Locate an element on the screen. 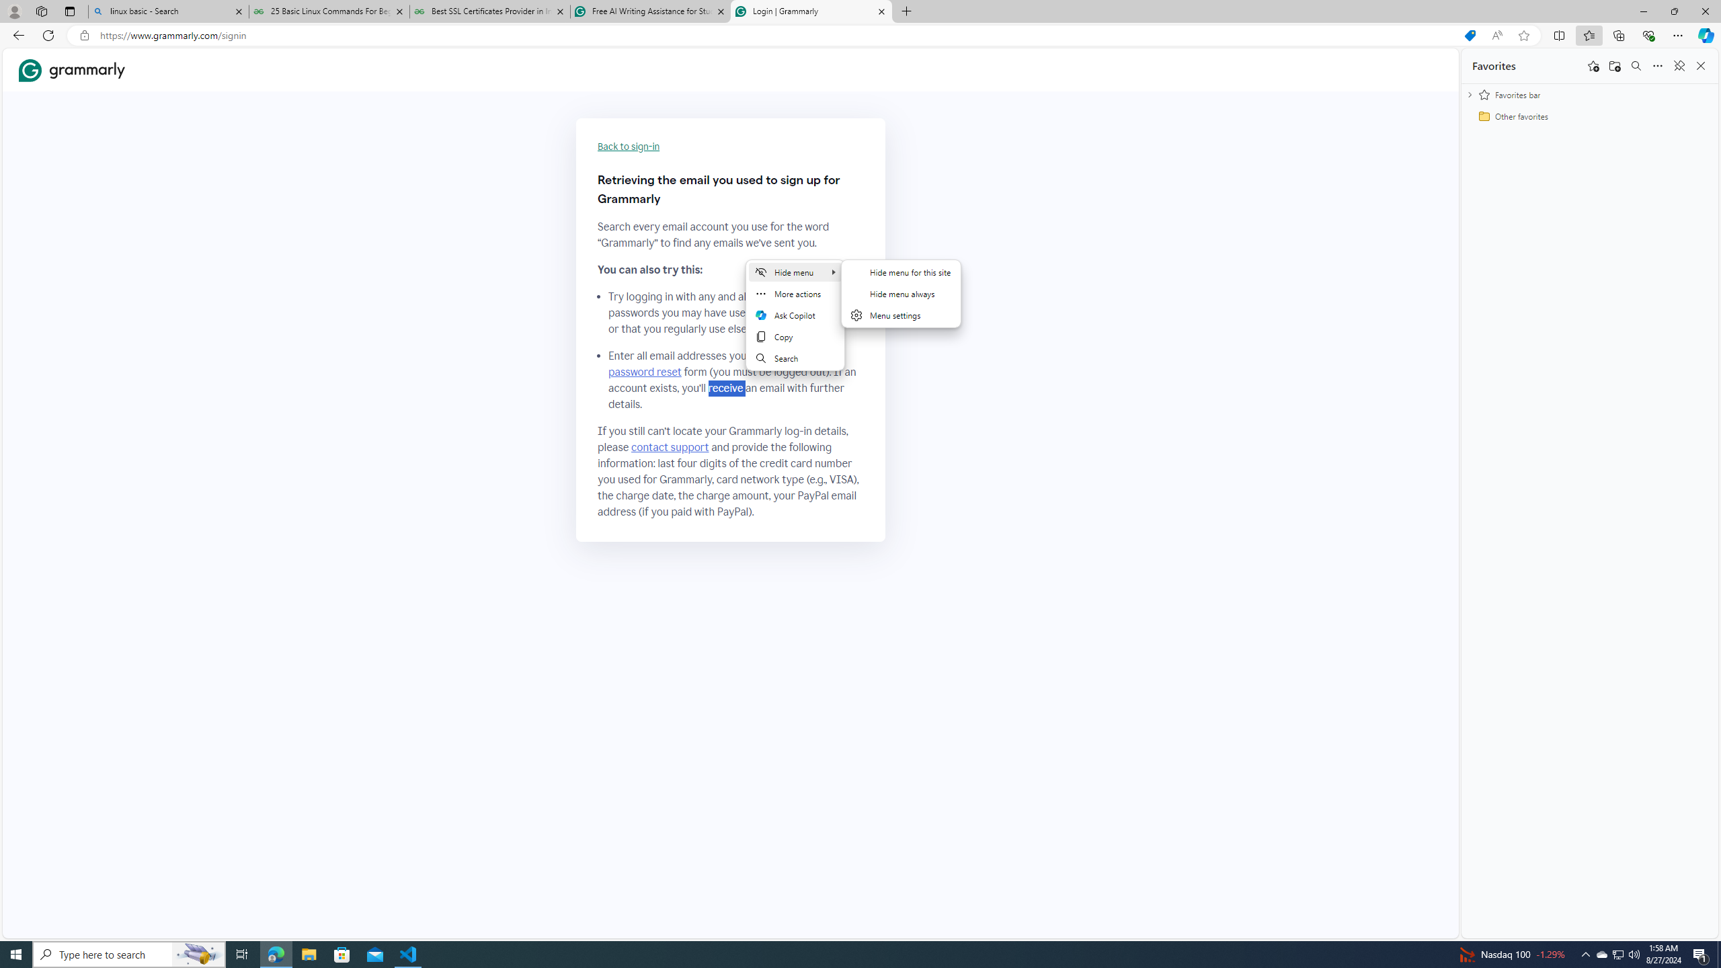  Menu settings is located at coordinates (901, 315).